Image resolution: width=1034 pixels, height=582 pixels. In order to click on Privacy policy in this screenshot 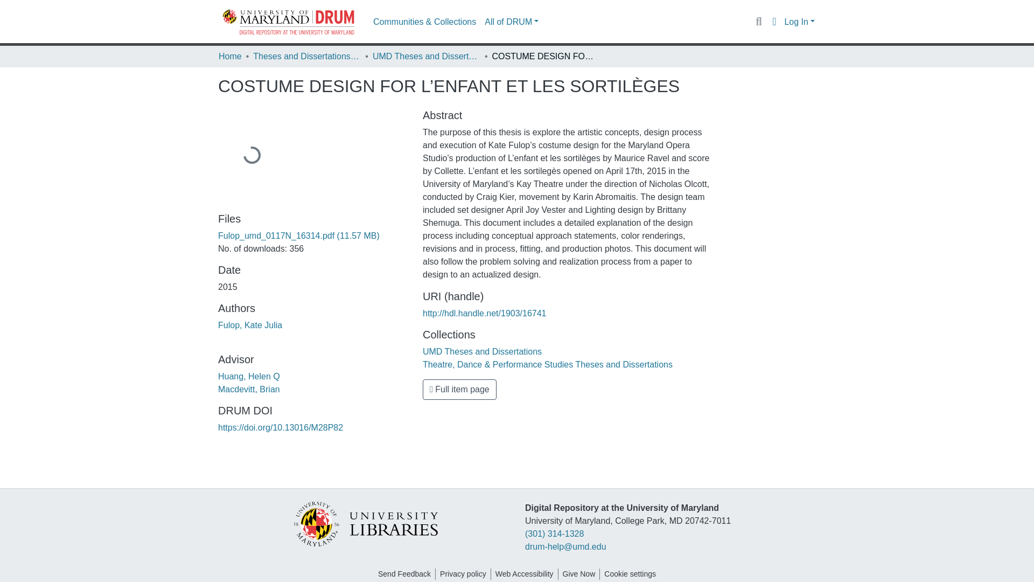, I will do `click(463, 574)`.